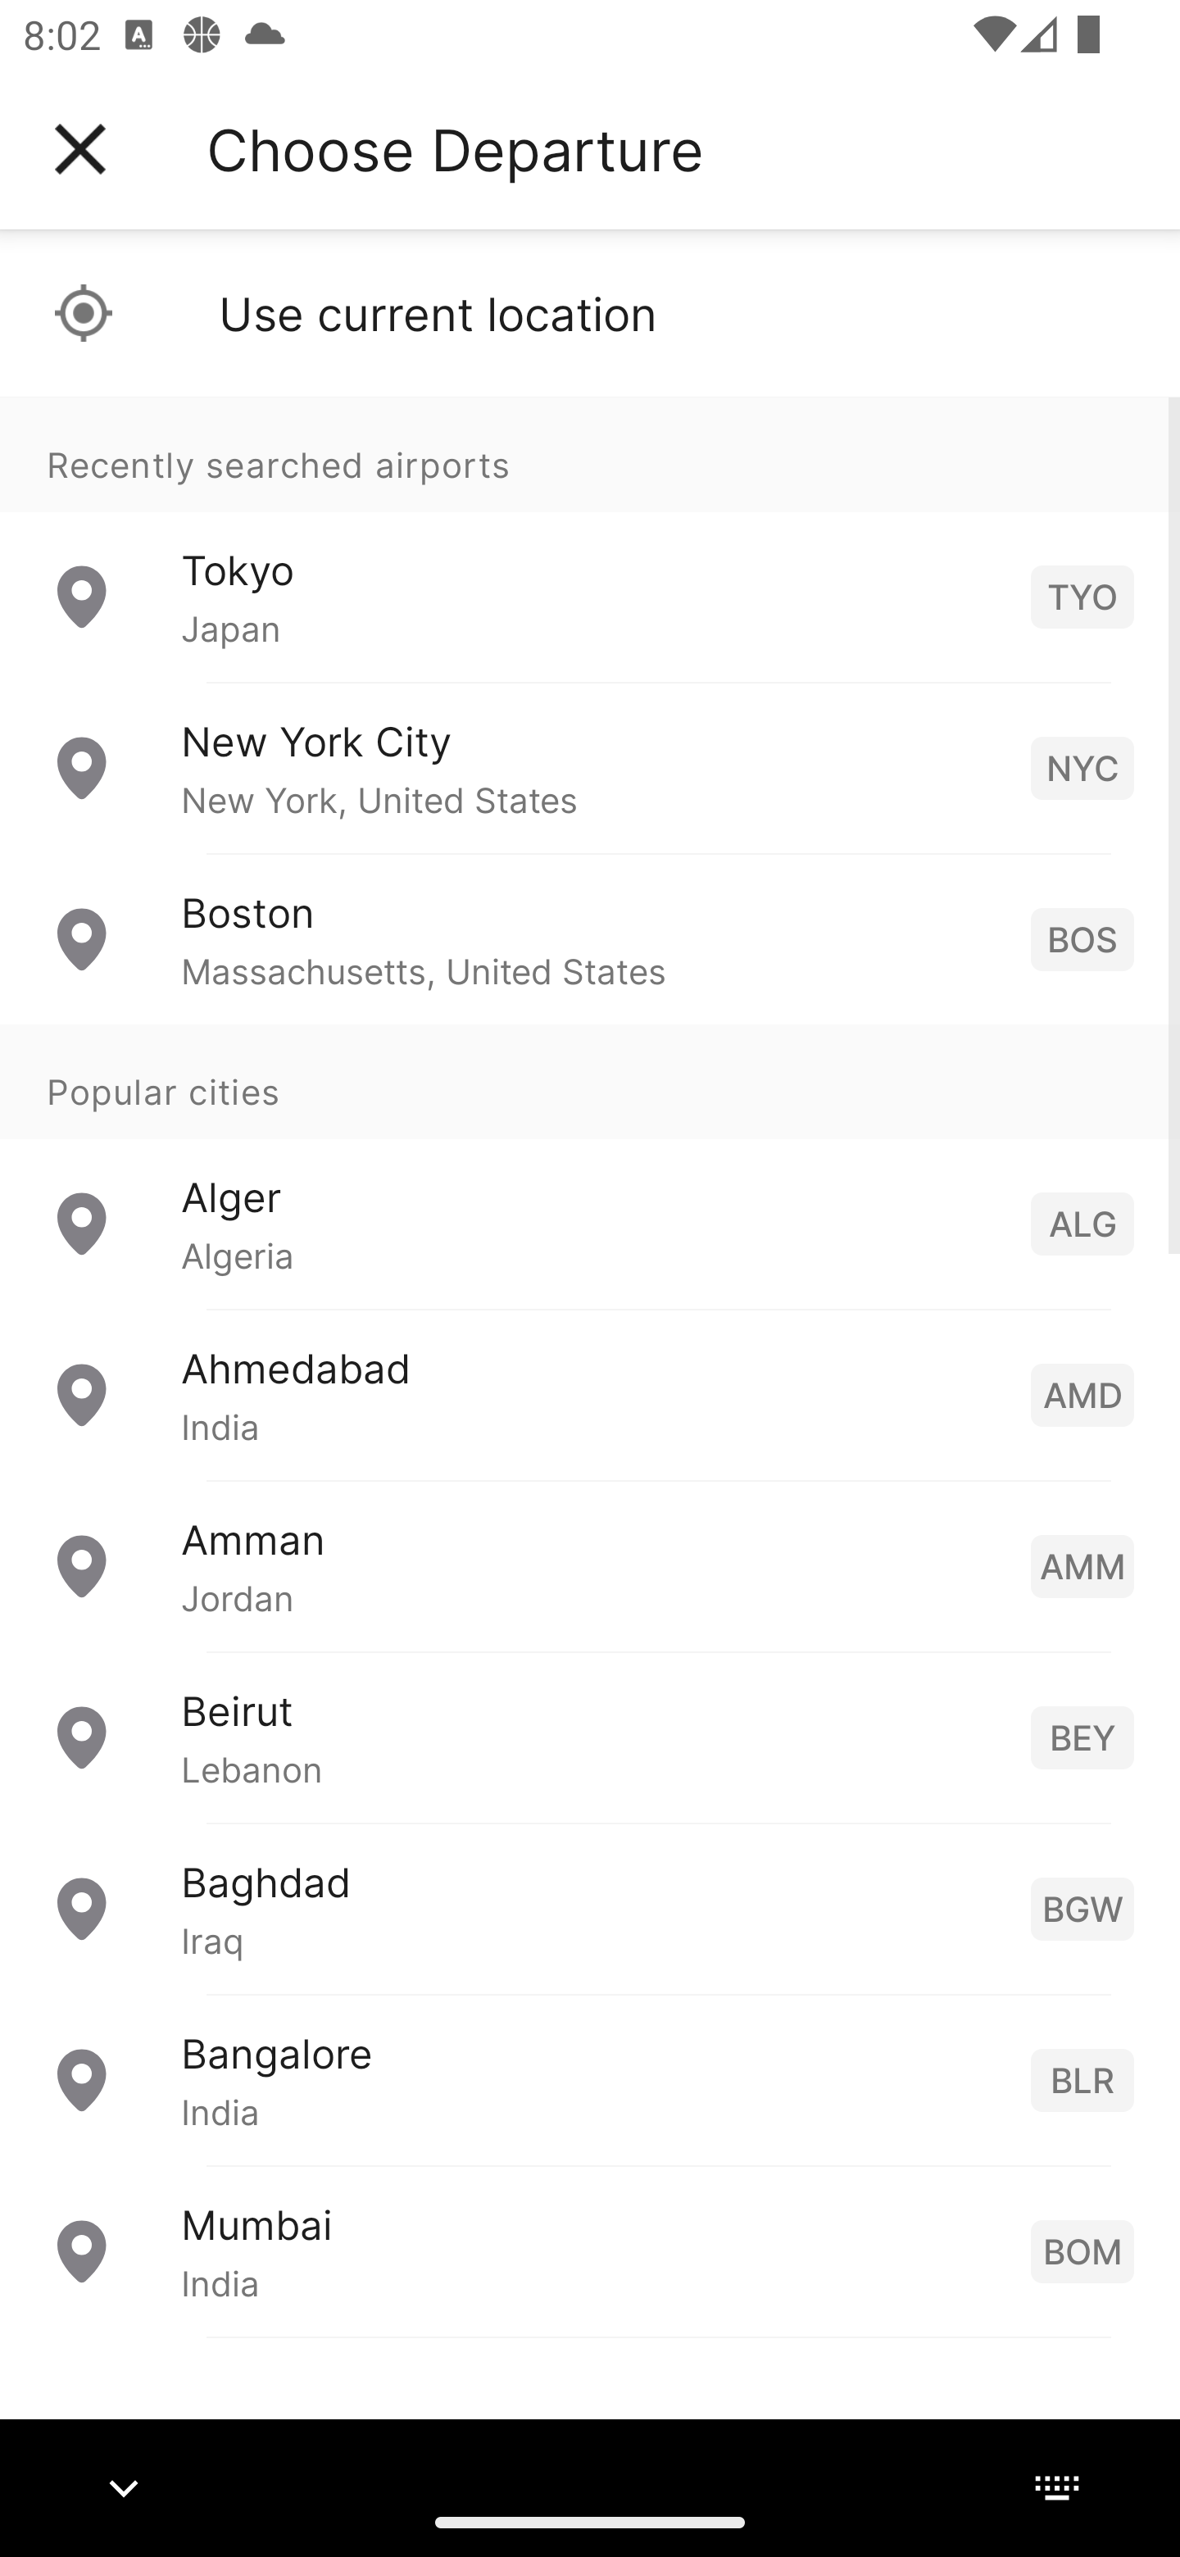 This screenshot has width=1180, height=2557. Describe the element at coordinates (590, 769) in the screenshot. I see `New York City New York, United States NYC` at that location.